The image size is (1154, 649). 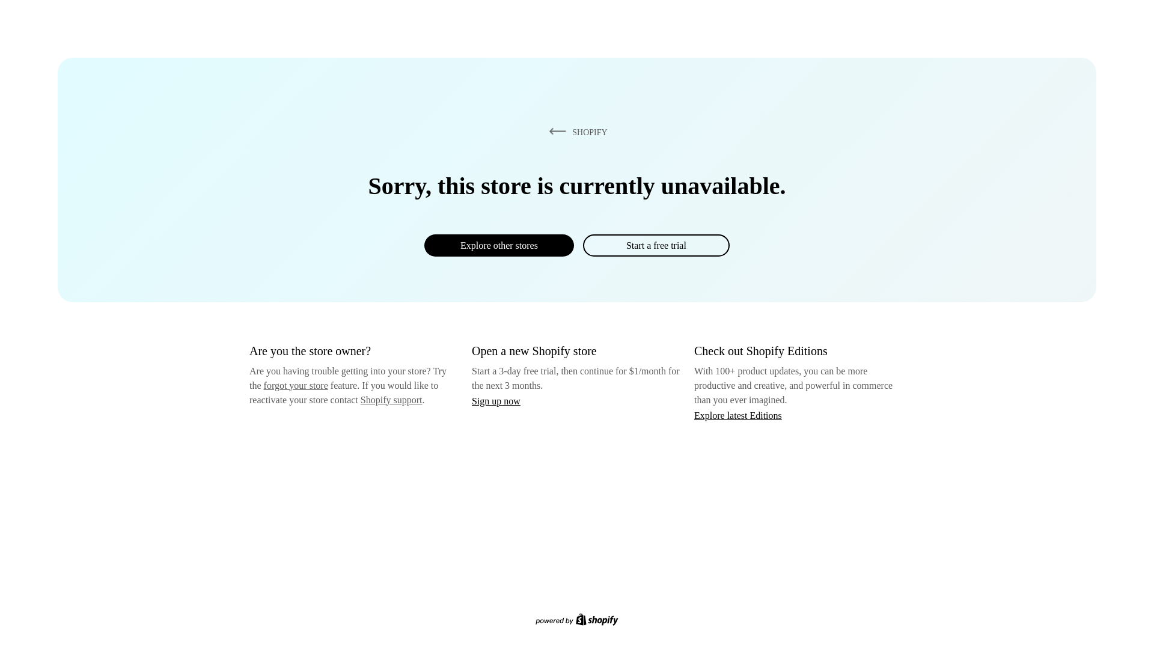 What do you see at coordinates (496, 401) in the screenshot?
I see `Sign up now` at bounding box center [496, 401].